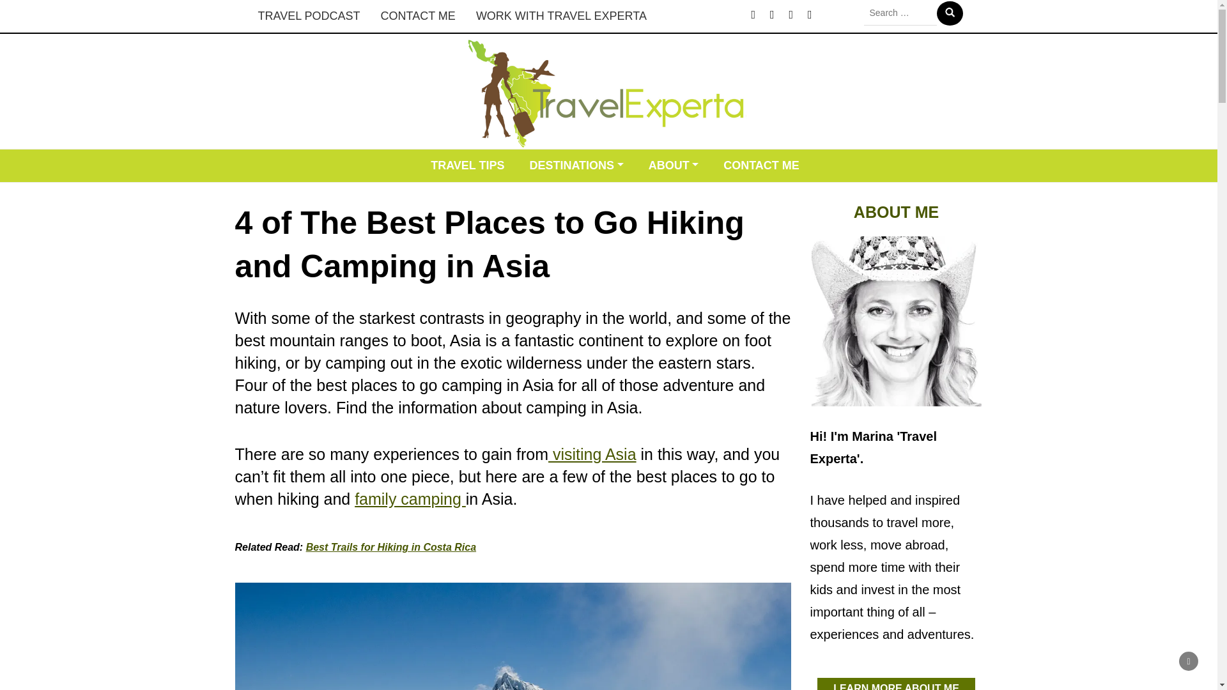 The width and height of the screenshot is (1227, 690). What do you see at coordinates (761, 166) in the screenshot?
I see `CONTACT ME` at bounding box center [761, 166].